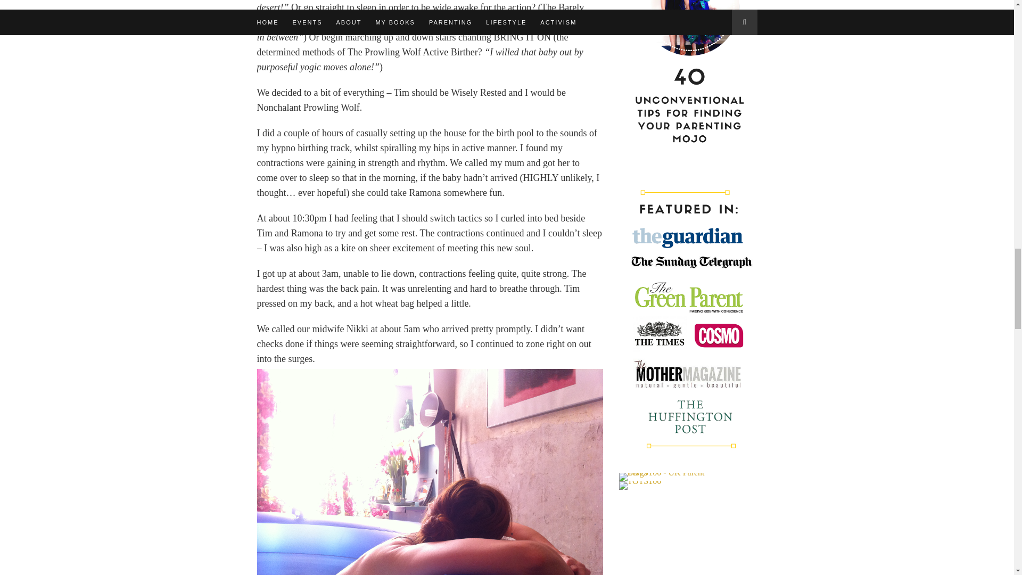 The width and height of the screenshot is (1022, 575). I want to click on TOTS100, so click(640, 486).